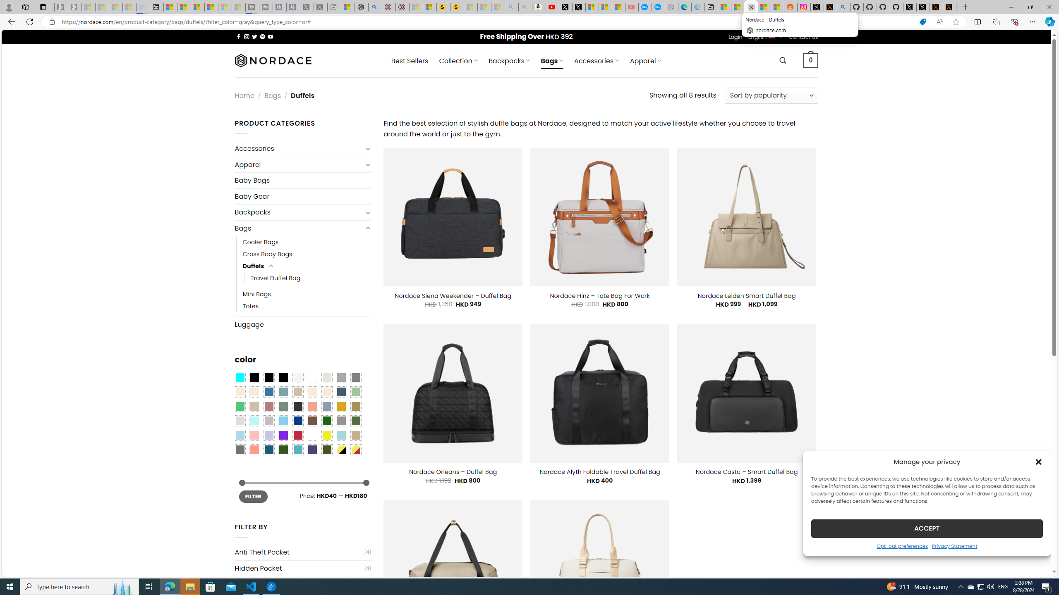 The image size is (1059, 595). I want to click on Aqua, so click(341, 436).